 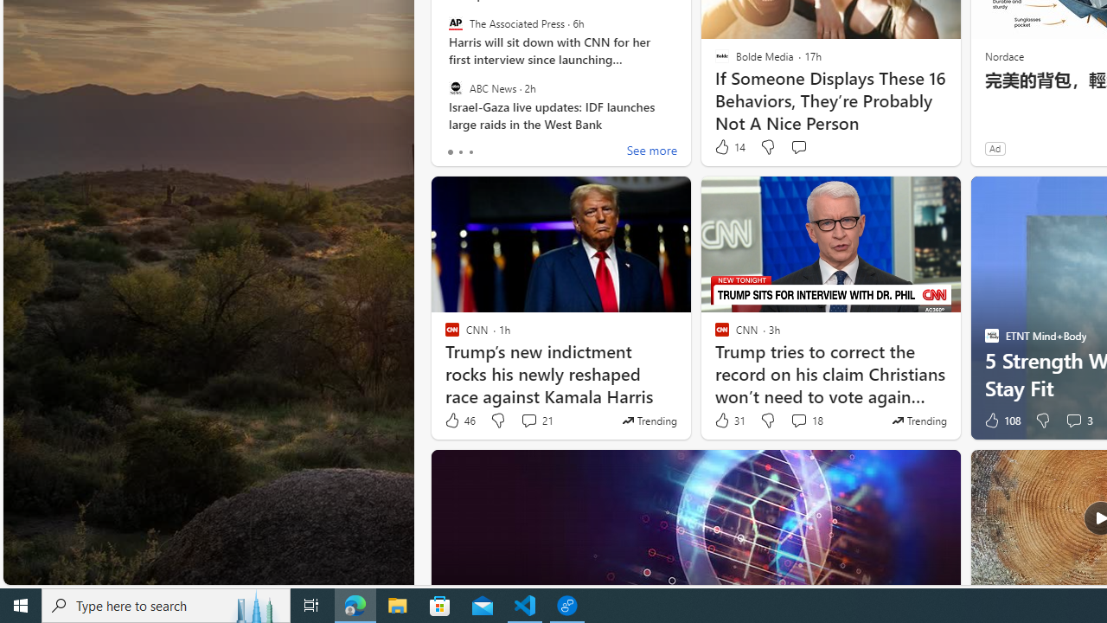 What do you see at coordinates (1073, 421) in the screenshot?
I see `View comments 3 Comment` at bounding box center [1073, 421].